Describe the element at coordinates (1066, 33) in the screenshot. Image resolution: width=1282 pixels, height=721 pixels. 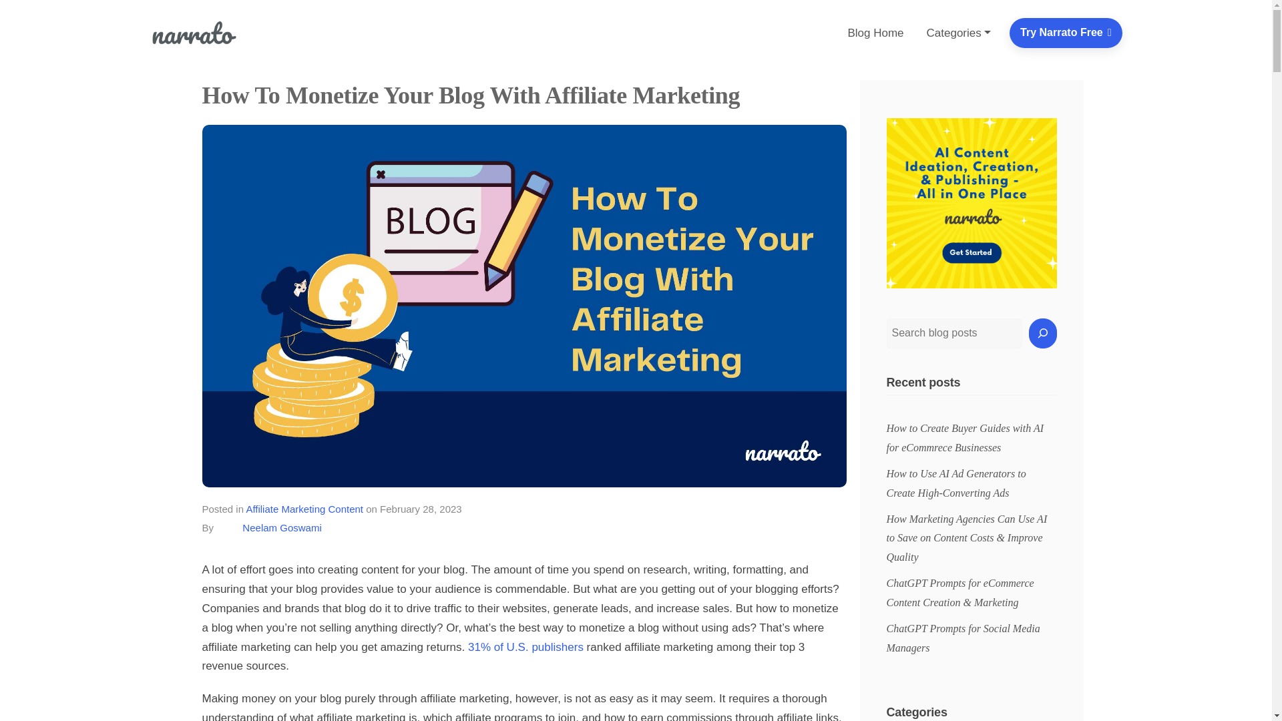
I see `Try Narrato Free` at that location.